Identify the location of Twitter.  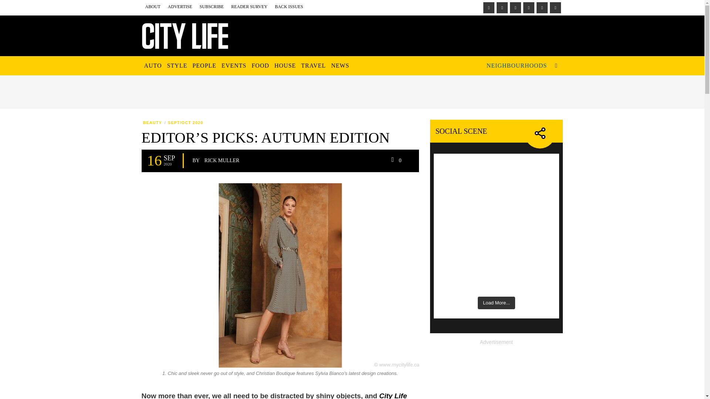
(541, 7).